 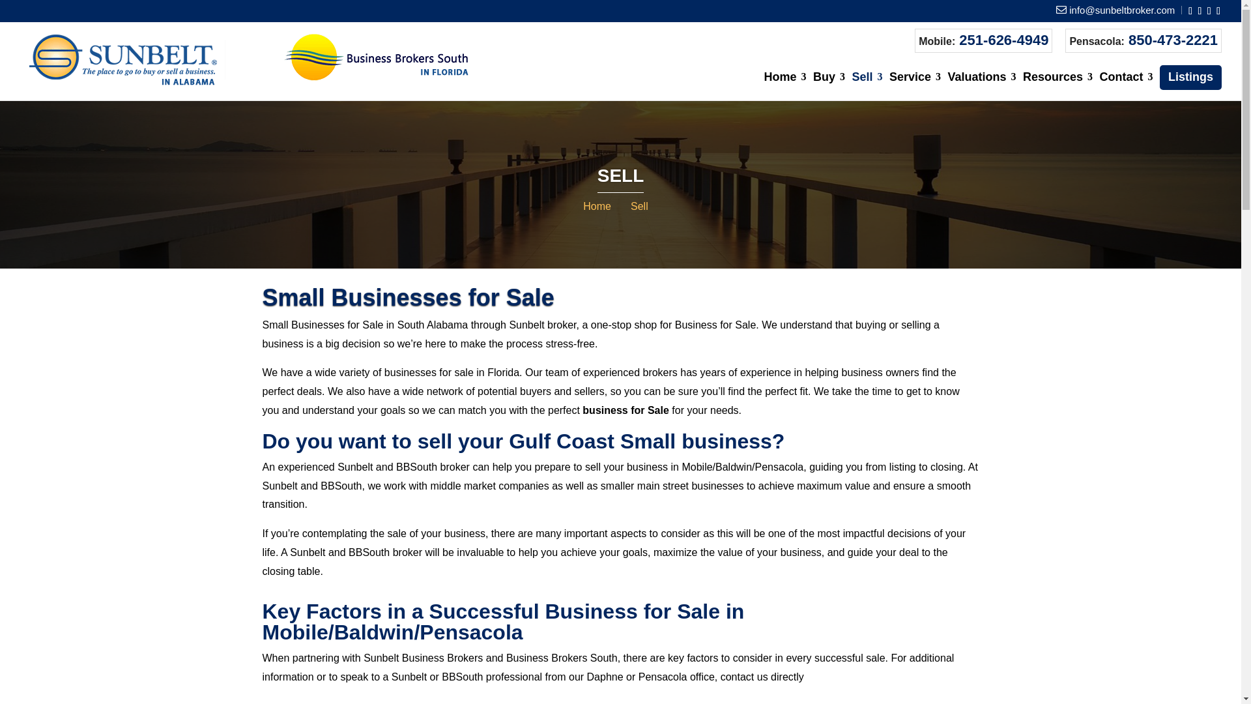 What do you see at coordinates (597, 206) in the screenshot?
I see `Go to Business Brokers South.` at bounding box center [597, 206].